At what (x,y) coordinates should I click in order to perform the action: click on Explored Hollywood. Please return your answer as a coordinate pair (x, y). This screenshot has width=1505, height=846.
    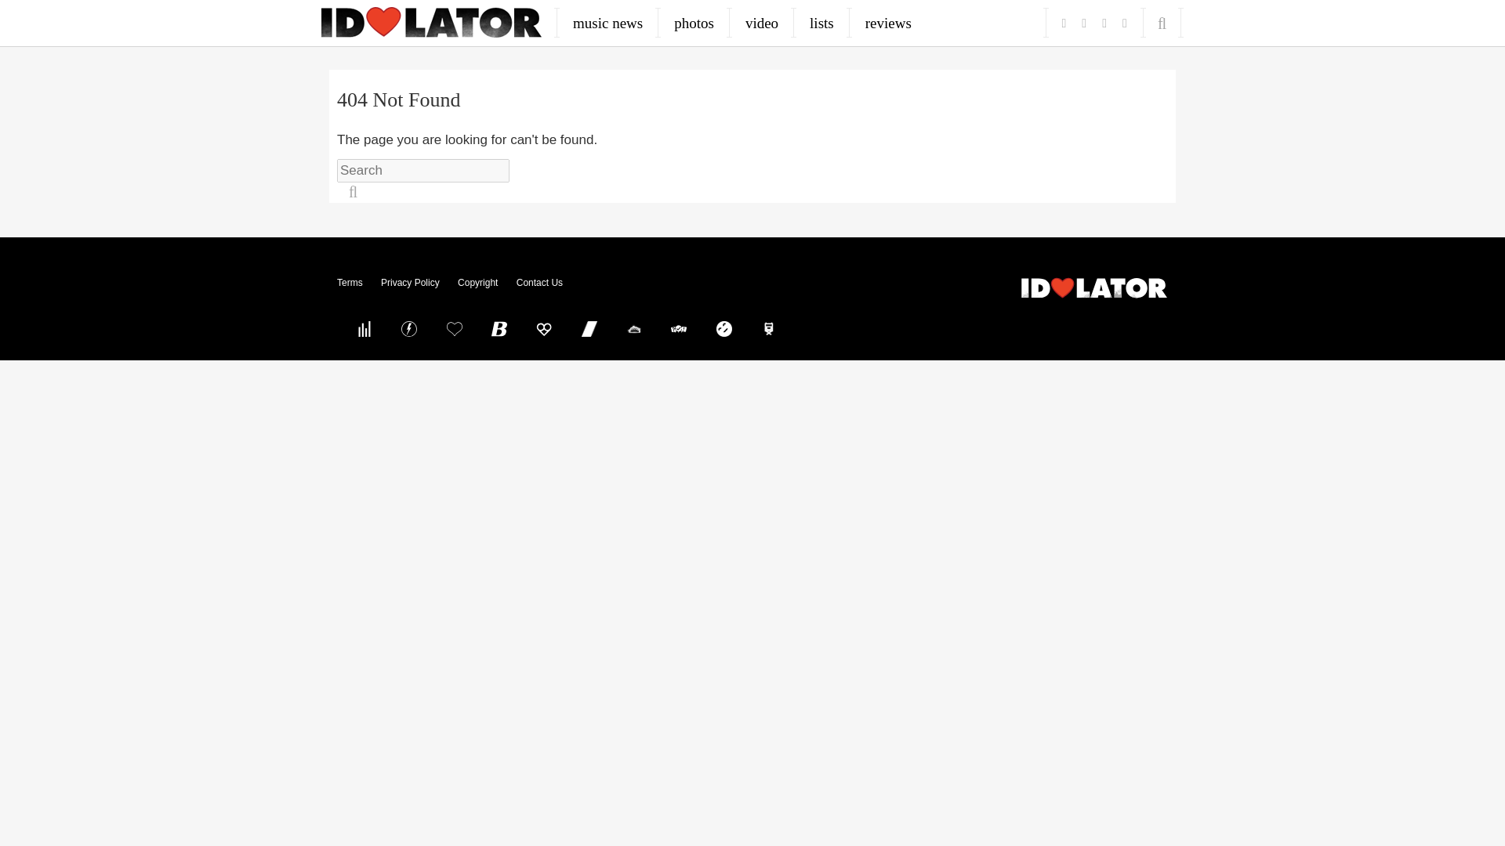
    Looking at the image, I should click on (769, 328).